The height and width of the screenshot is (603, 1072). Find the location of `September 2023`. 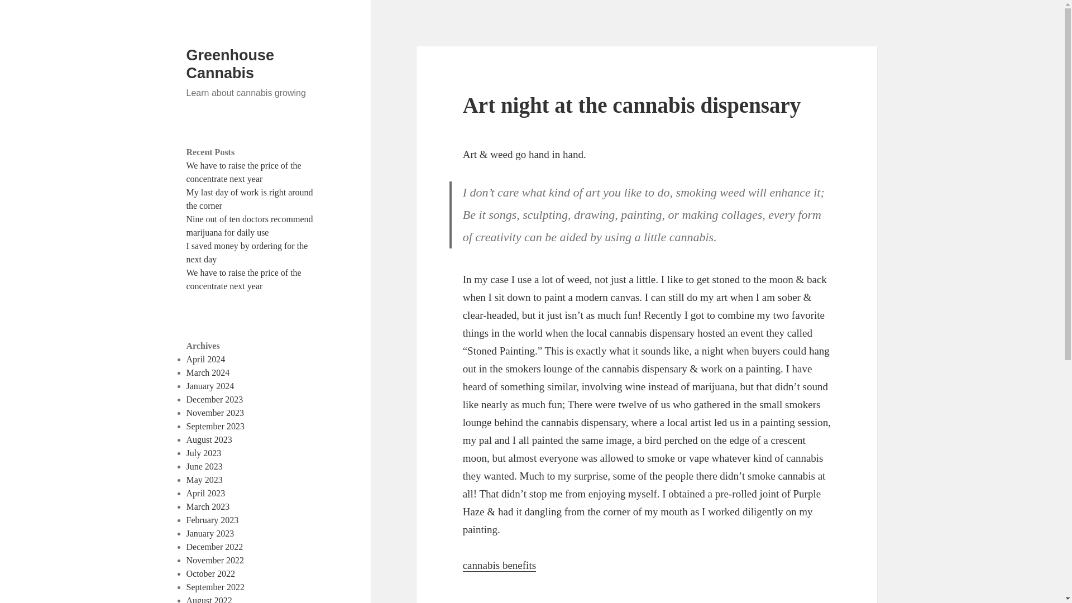

September 2023 is located at coordinates (216, 426).